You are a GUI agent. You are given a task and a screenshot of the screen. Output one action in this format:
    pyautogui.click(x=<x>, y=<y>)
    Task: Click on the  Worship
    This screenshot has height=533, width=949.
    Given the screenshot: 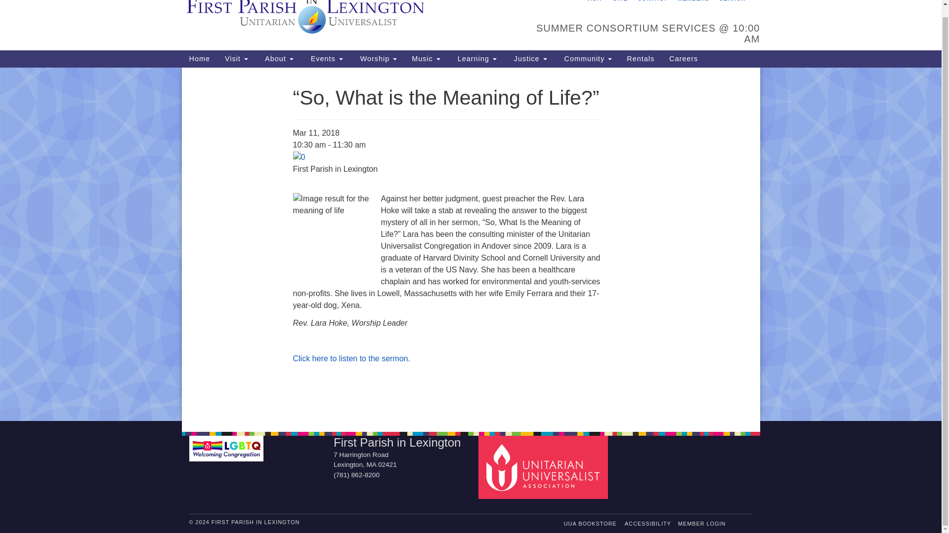 What is the action you would take?
    pyautogui.click(x=378, y=59)
    